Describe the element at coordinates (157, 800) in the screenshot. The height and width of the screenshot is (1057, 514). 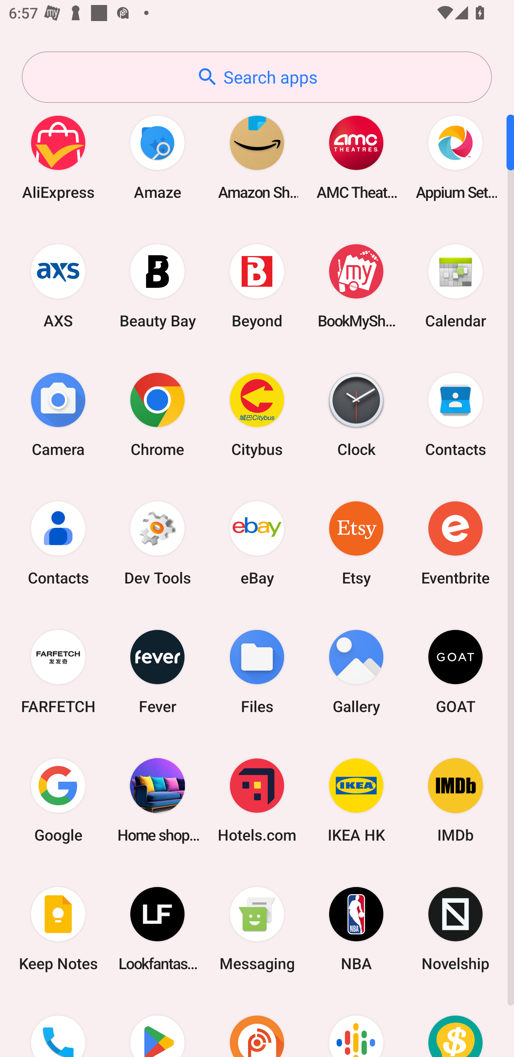
I see `Home shopping` at that location.